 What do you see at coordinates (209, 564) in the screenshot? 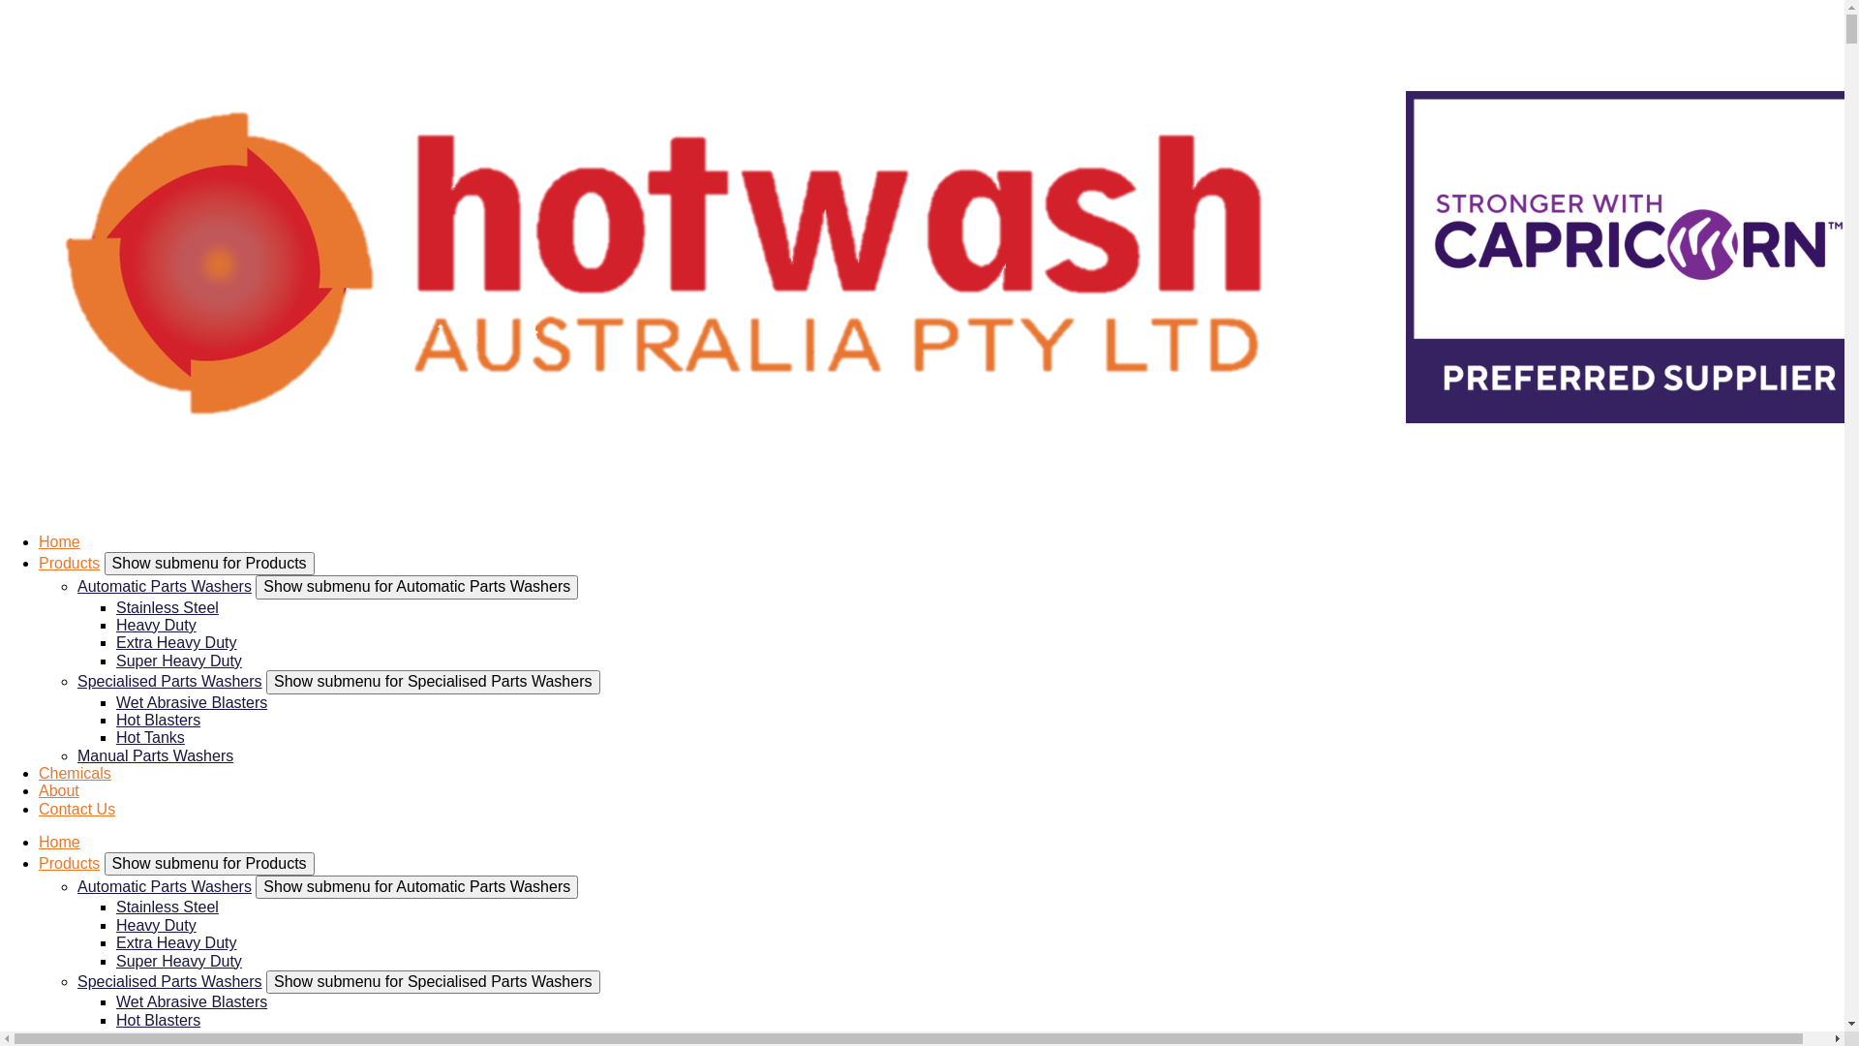
I see `Show submenu for Products` at bounding box center [209, 564].